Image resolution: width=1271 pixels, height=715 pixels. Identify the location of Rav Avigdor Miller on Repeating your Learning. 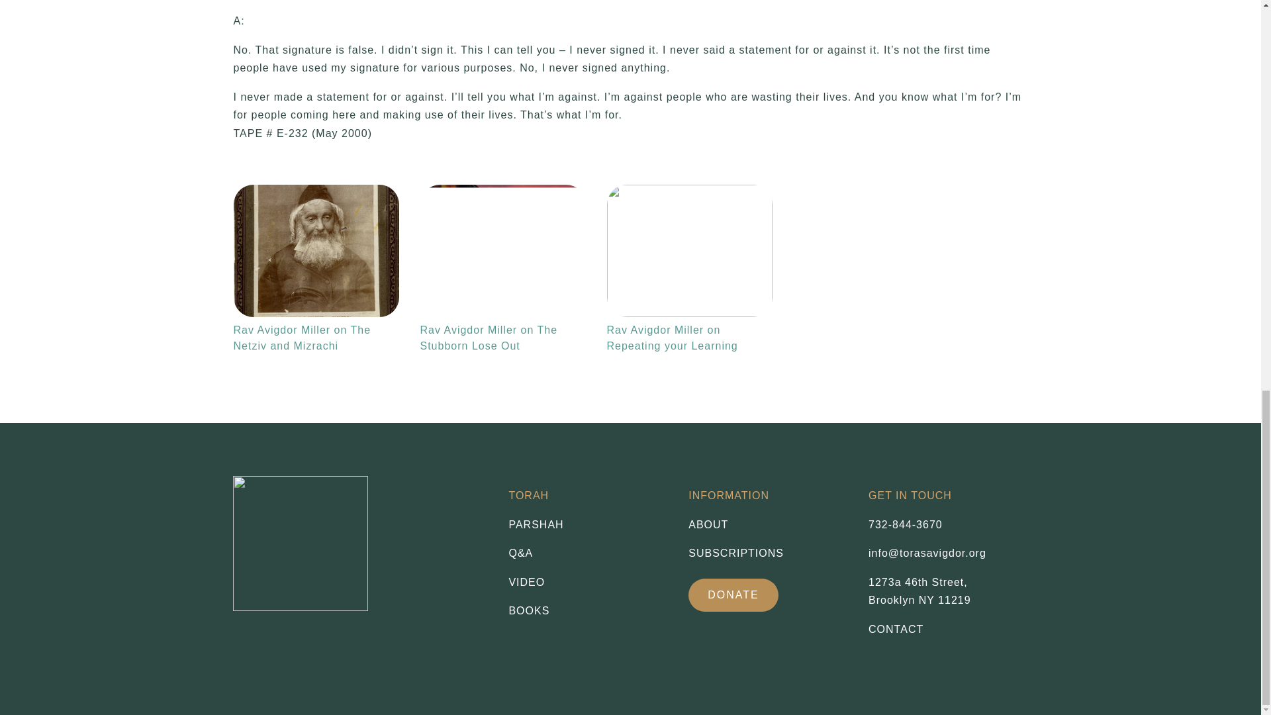
(688, 250).